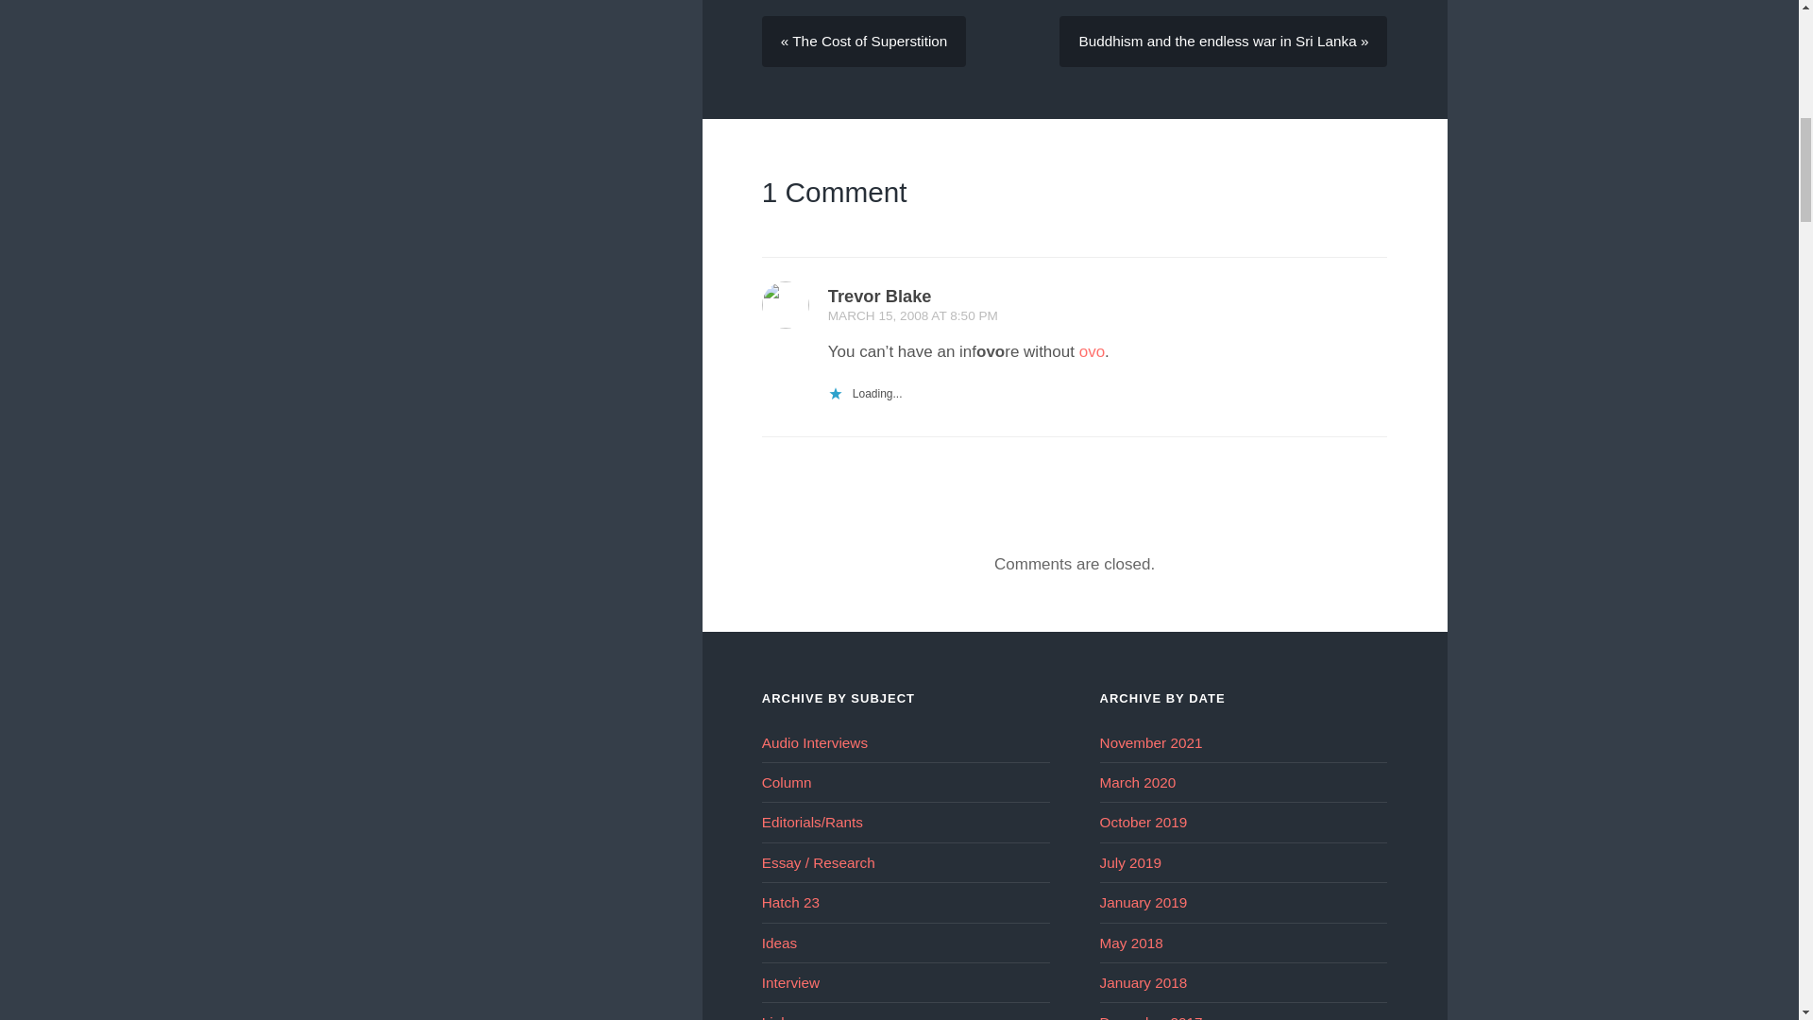 This screenshot has width=1813, height=1020. What do you see at coordinates (1222, 42) in the screenshot?
I see `Next post: Buddhism and the endless war in Sri Lanka` at bounding box center [1222, 42].